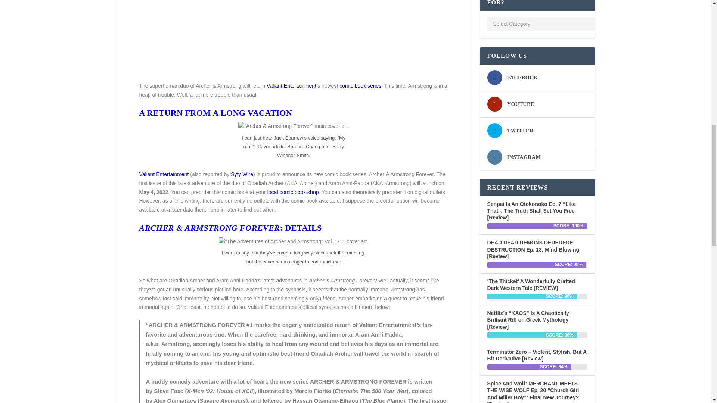 This screenshot has height=403, width=717. I want to click on Syfy Wire, so click(242, 174).